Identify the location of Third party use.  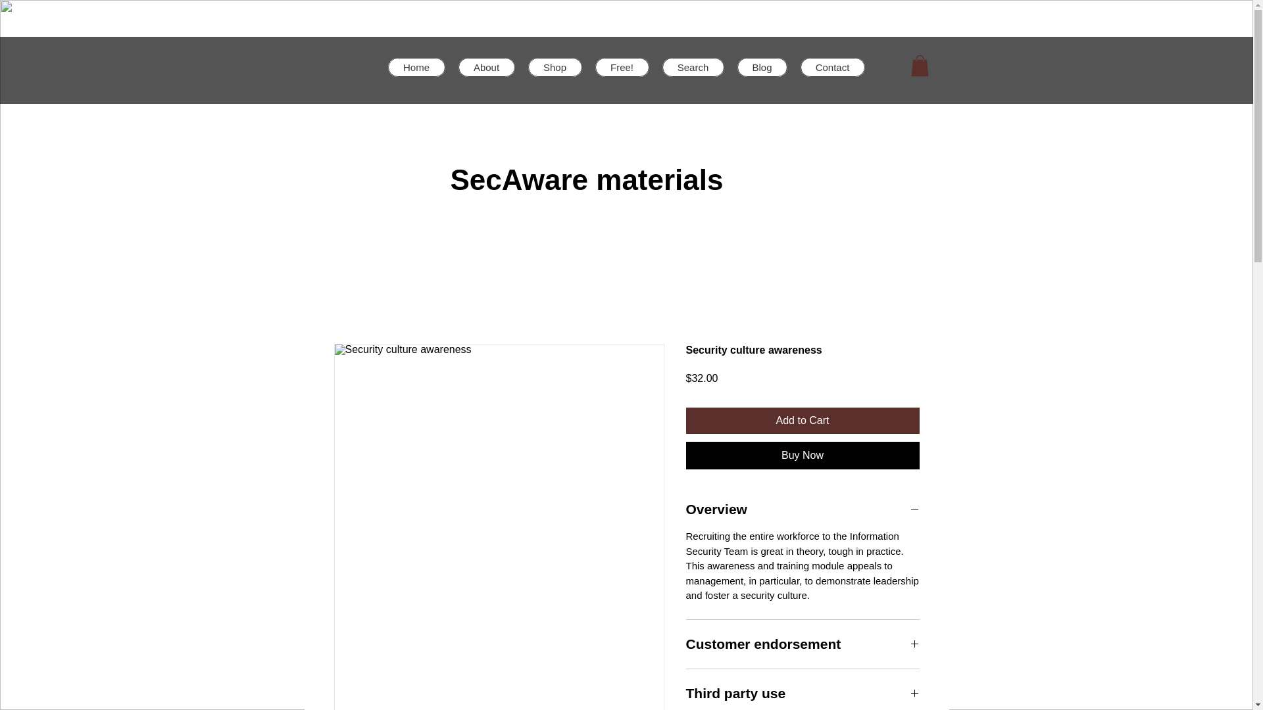
(803, 694).